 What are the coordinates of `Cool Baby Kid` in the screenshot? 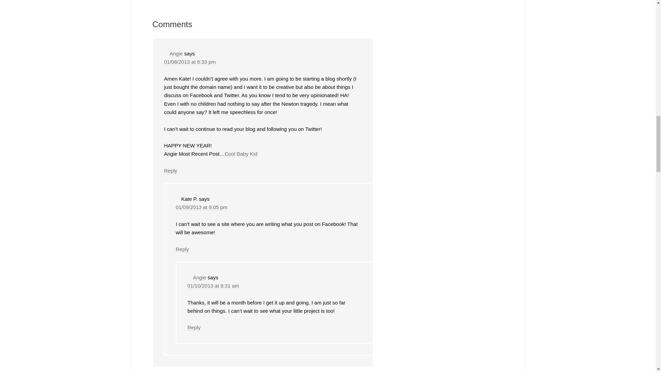 It's located at (241, 154).